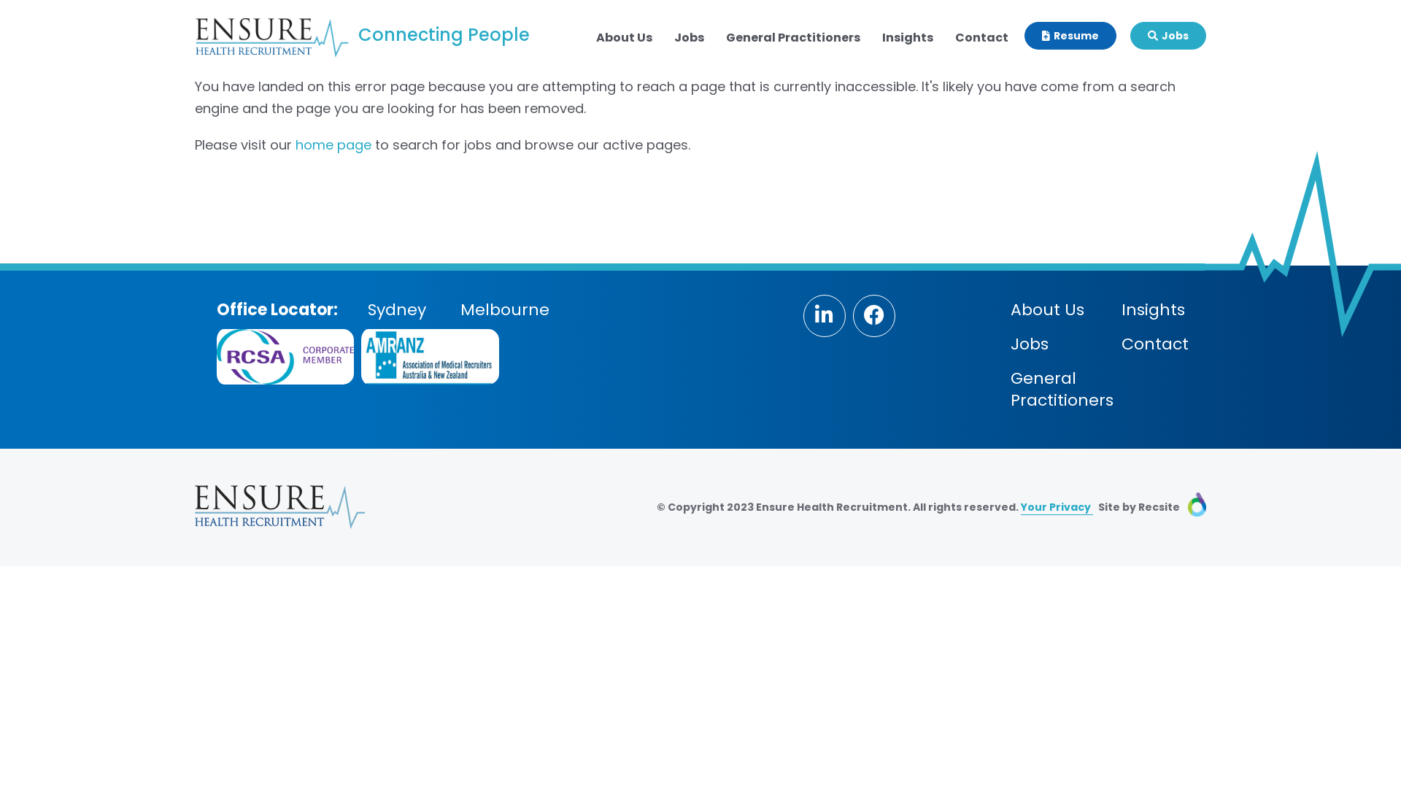  Describe the element at coordinates (333, 144) in the screenshot. I see `home page` at that location.